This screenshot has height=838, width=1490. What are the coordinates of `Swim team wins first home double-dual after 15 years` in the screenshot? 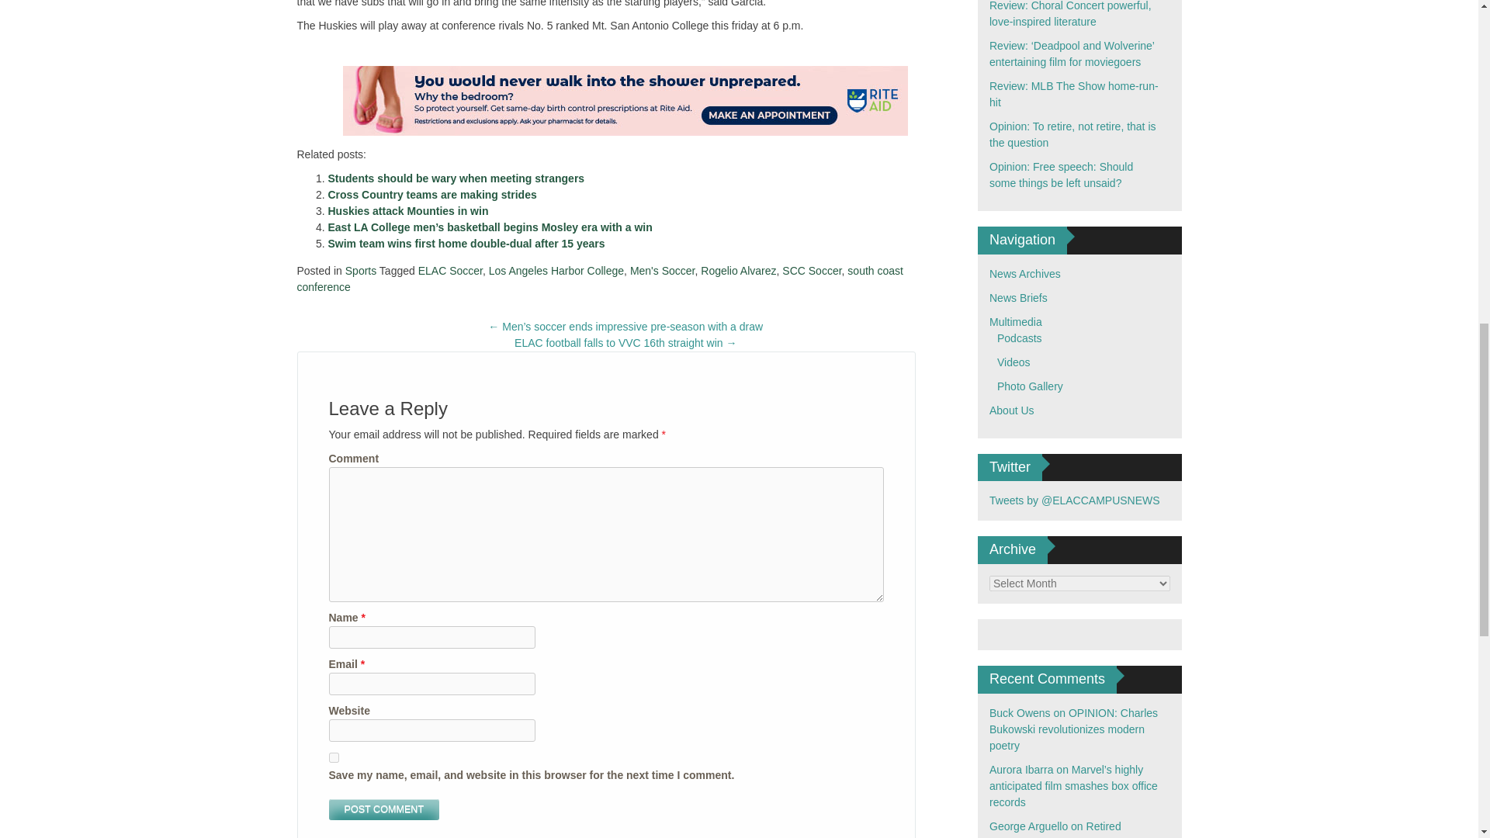 It's located at (466, 243).